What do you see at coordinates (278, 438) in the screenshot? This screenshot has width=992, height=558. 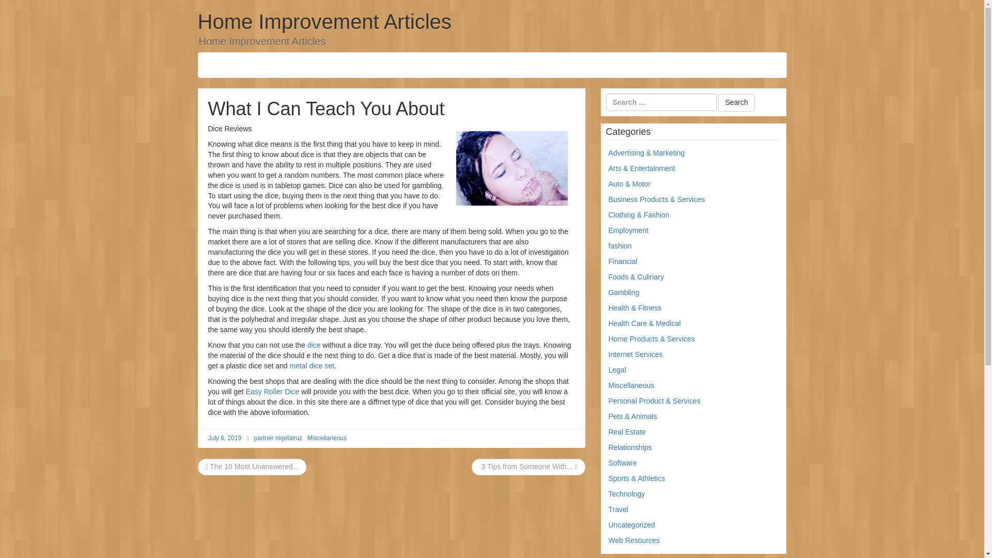 I see `partner niqefairuz` at bounding box center [278, 438].